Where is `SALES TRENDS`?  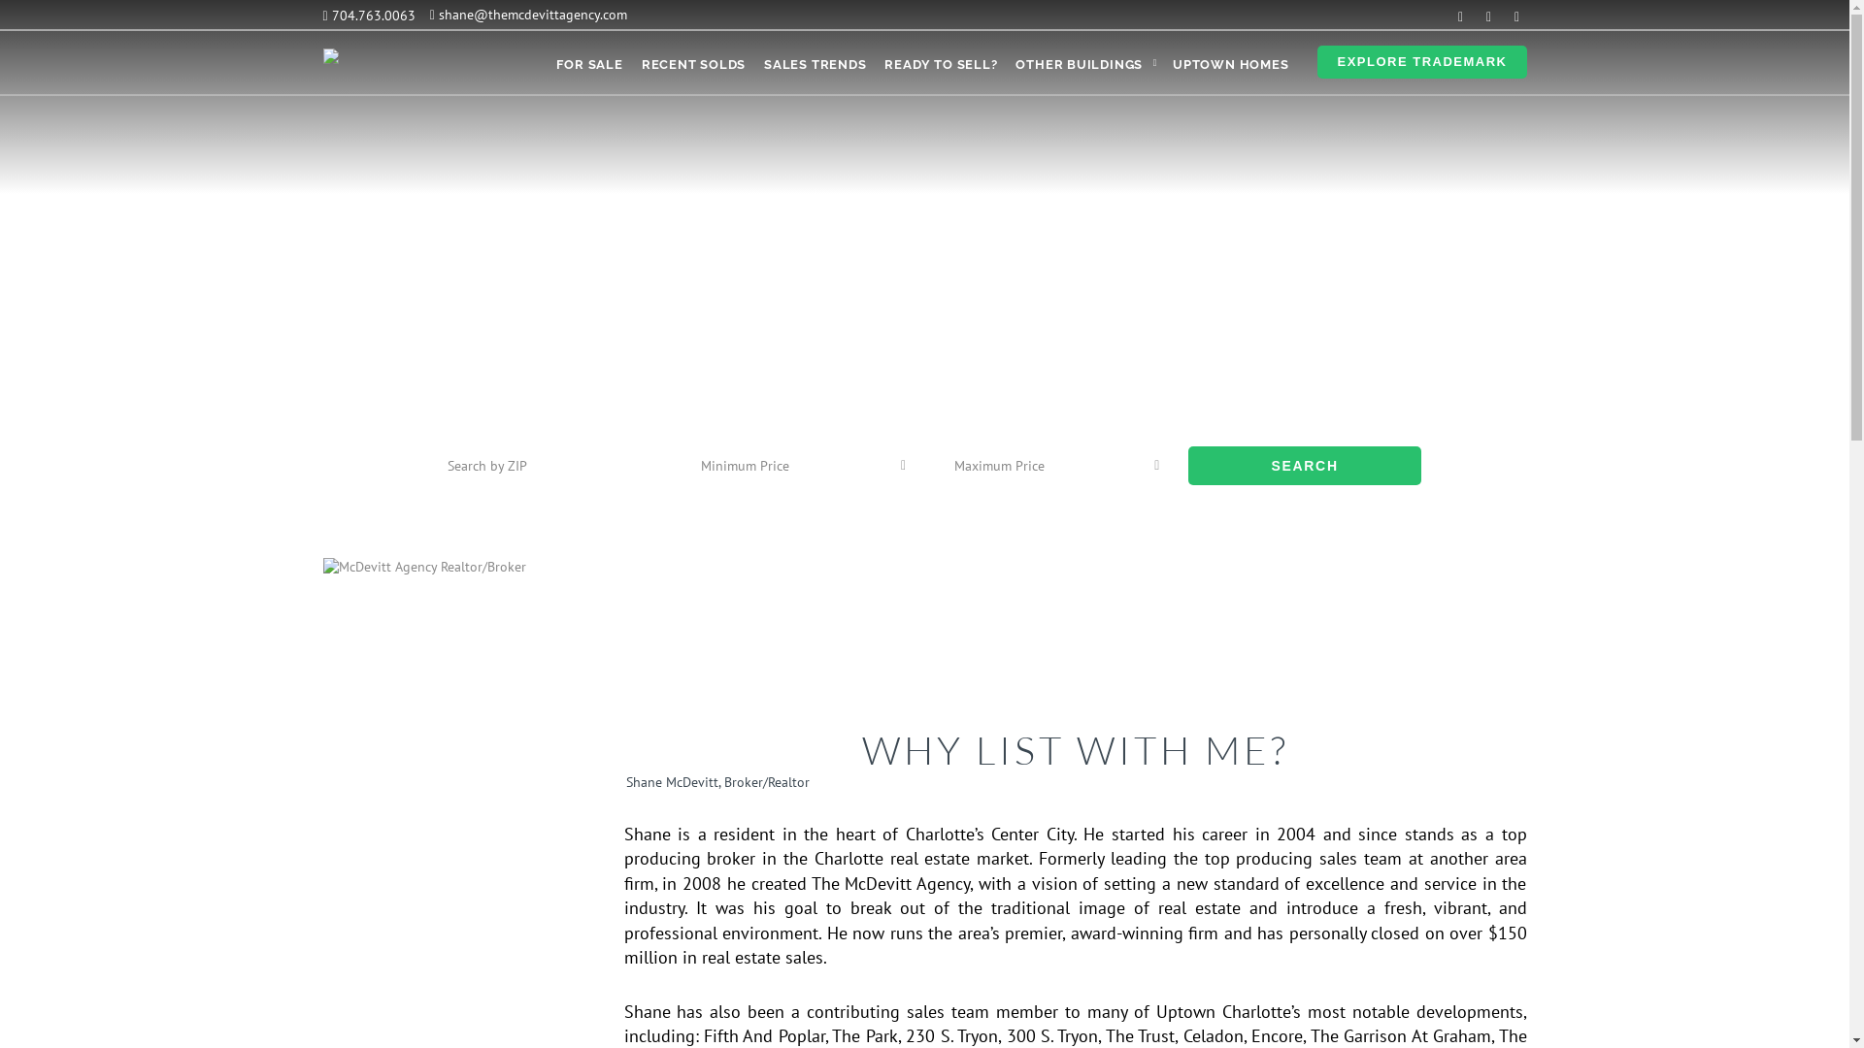
SALES TRENDS is located at coordinates (815, 65).